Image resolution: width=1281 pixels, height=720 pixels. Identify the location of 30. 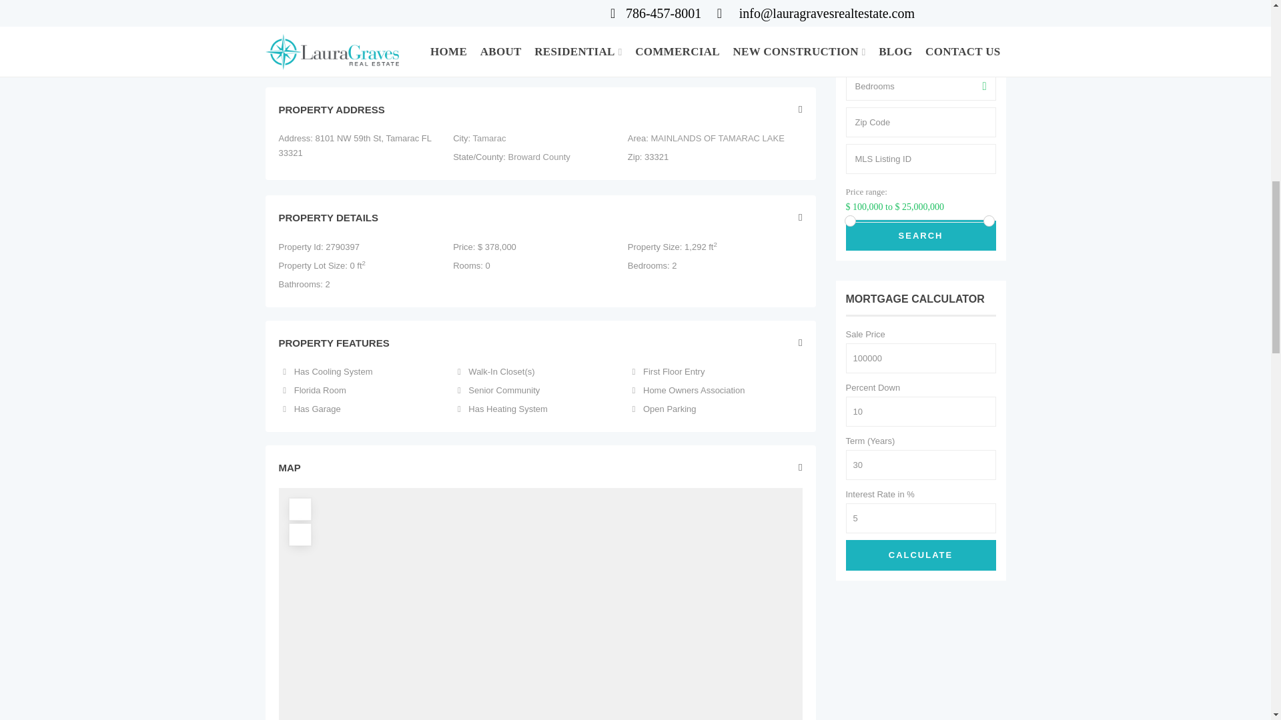
(921, 465).